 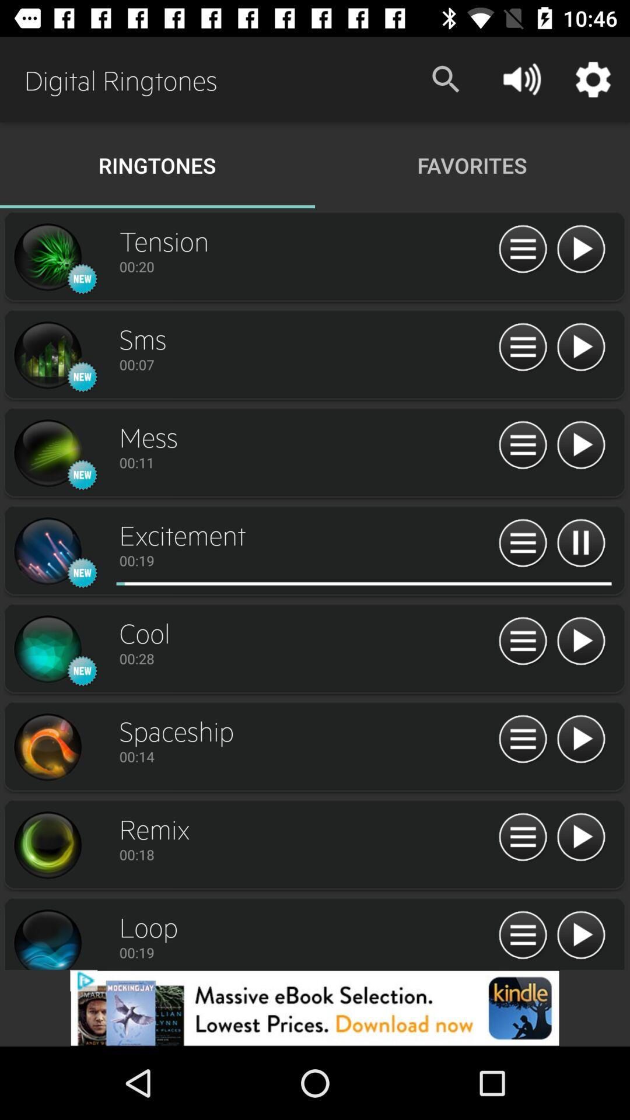 I want to click on excitement option, so click(x=311, y=583).